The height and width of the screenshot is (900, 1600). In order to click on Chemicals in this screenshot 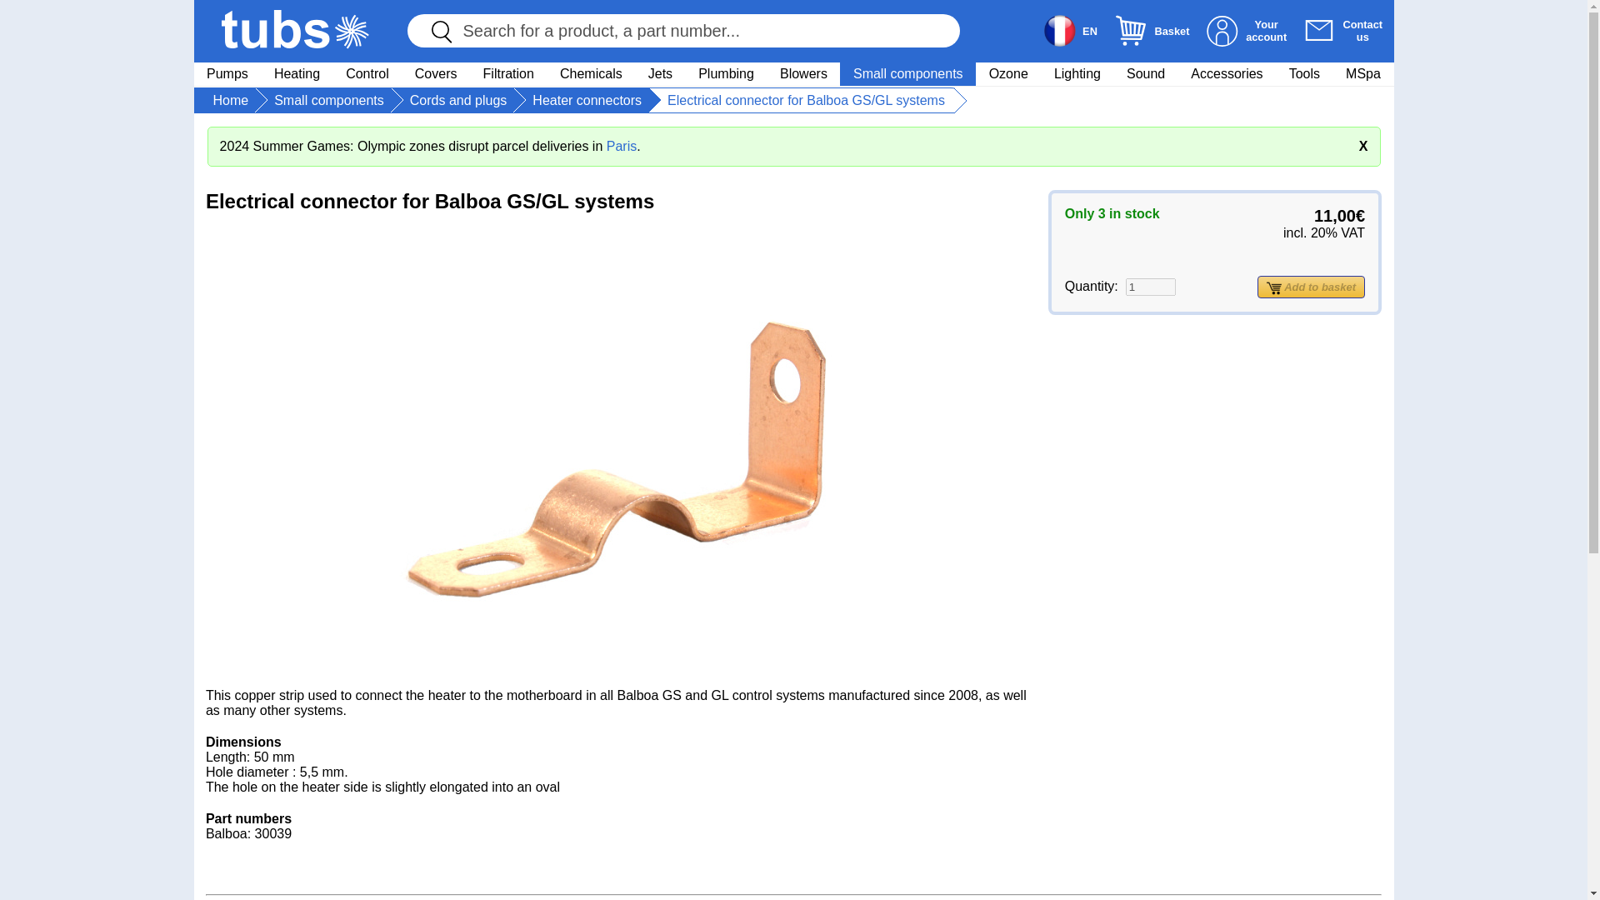, I will do `click(591, 73)`.